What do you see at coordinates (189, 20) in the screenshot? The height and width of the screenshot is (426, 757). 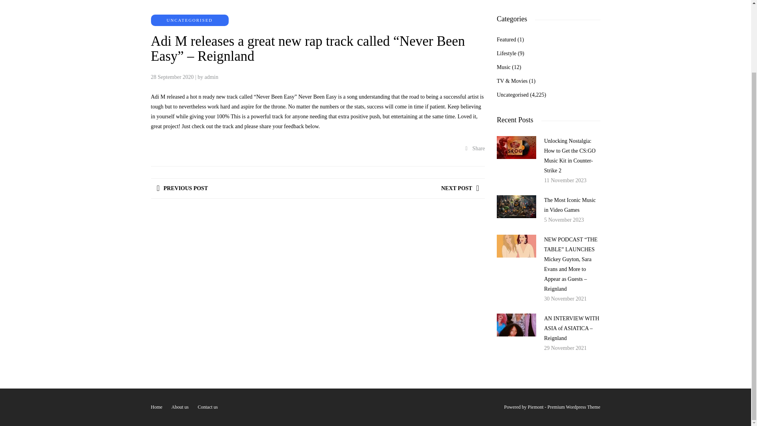 I see `UNCATEGORISED` at bounding box center [189, 20].